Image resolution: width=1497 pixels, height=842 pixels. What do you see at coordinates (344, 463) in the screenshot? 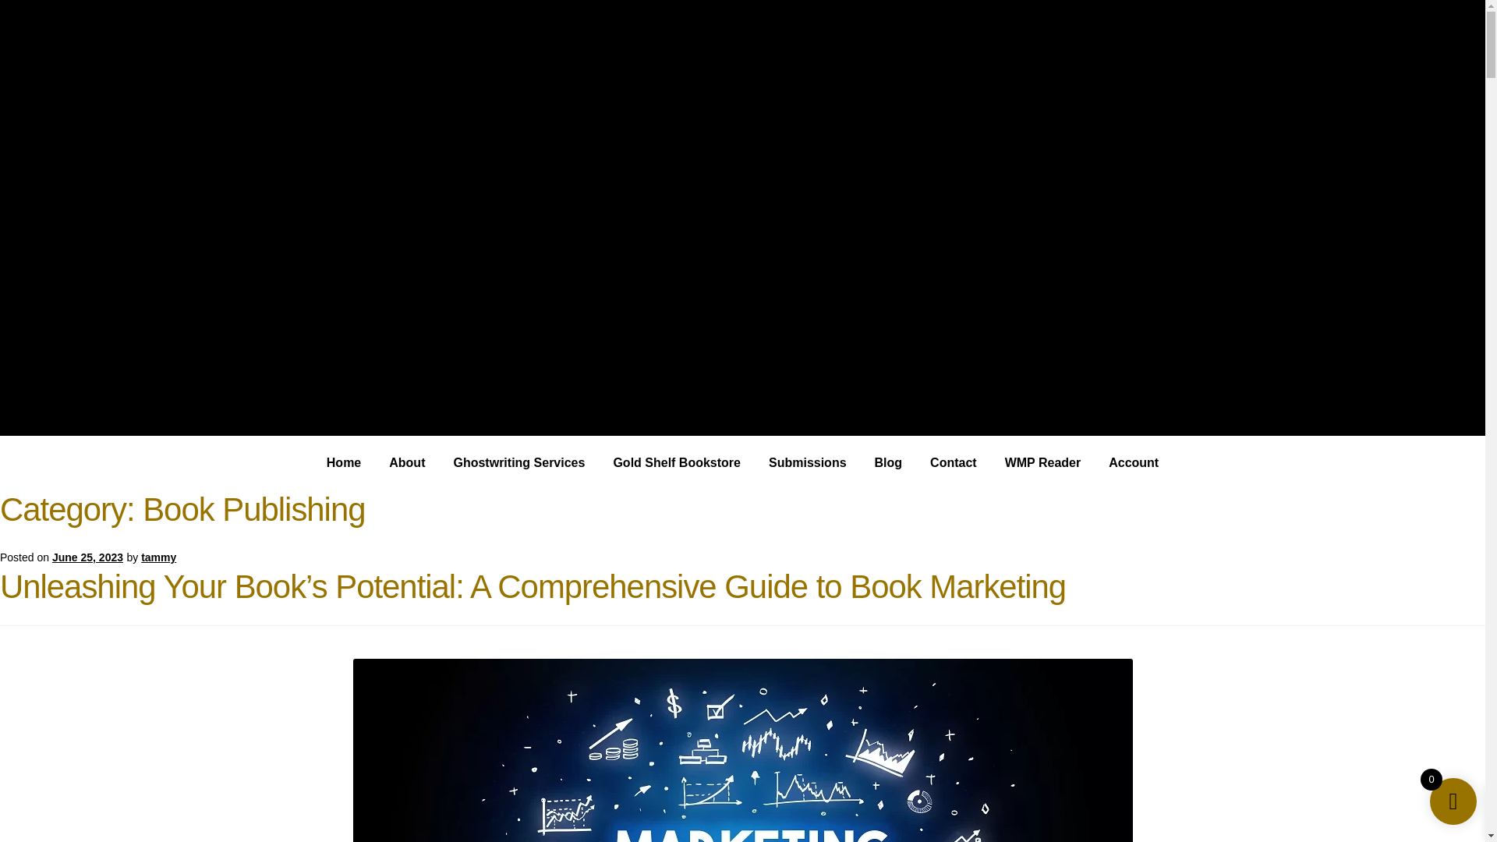
I see `Home` at bounding box center [344, 463].